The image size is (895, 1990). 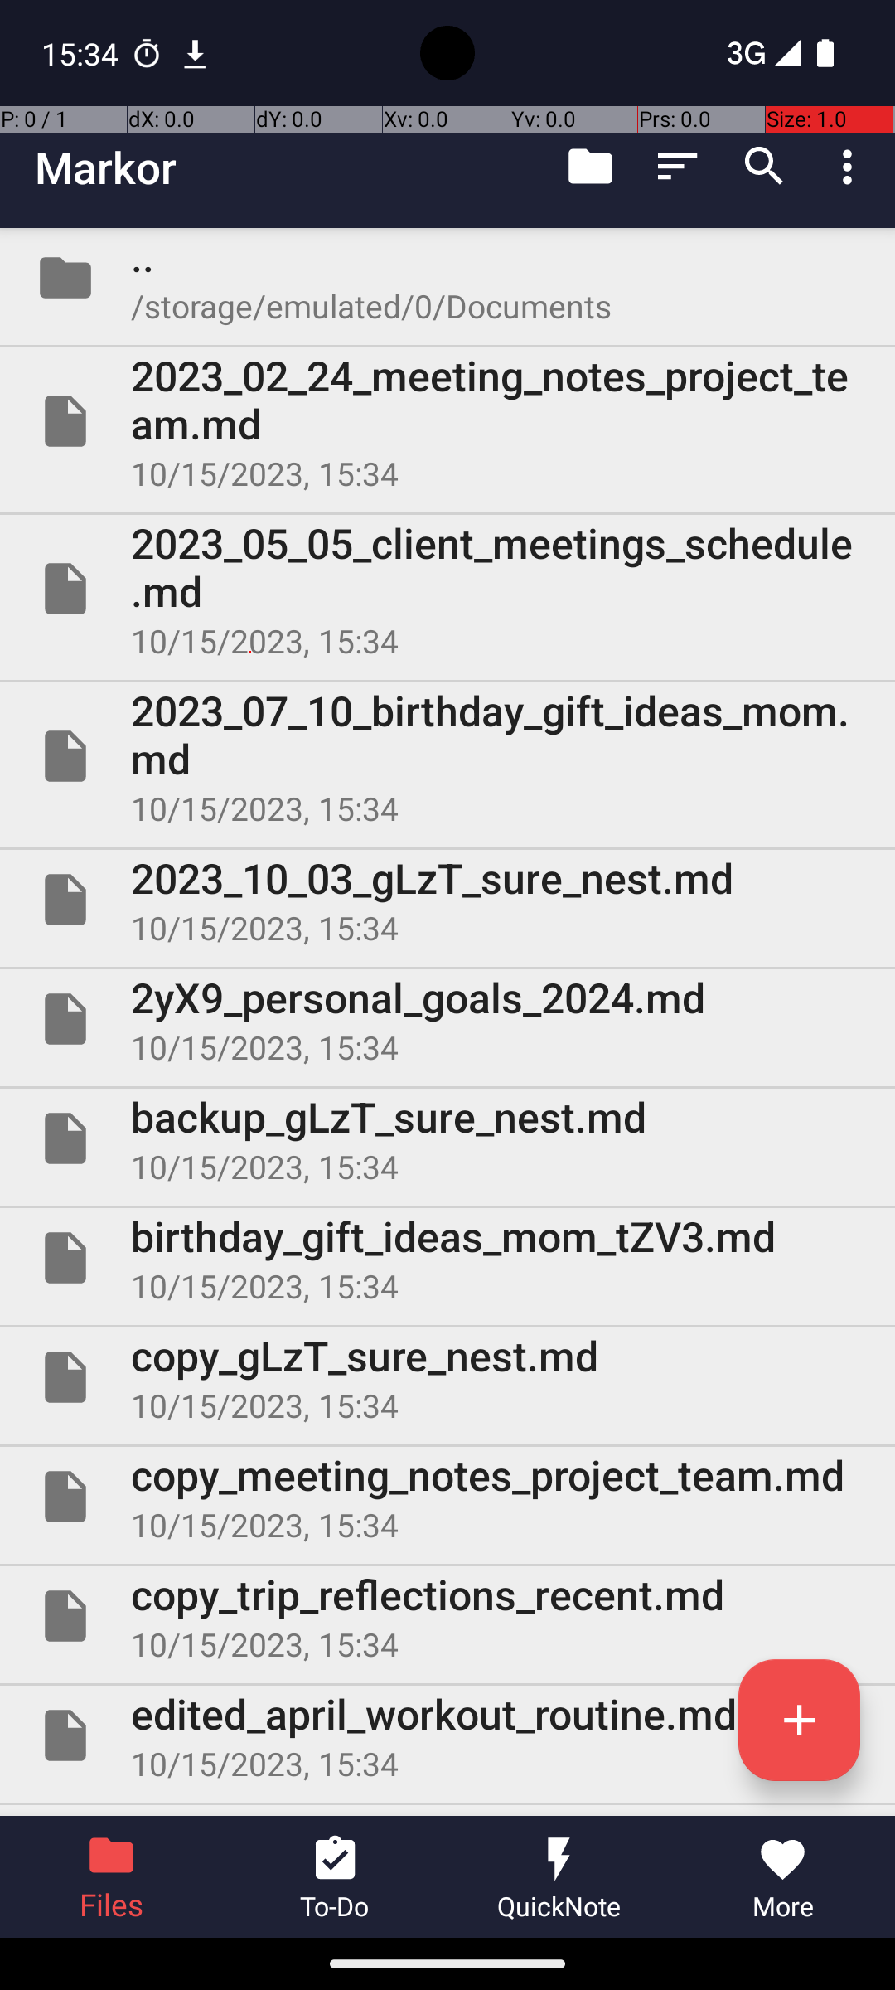 I want to click on File copy_gLzT_sure_nest.md , so click(x=447, y=1377).